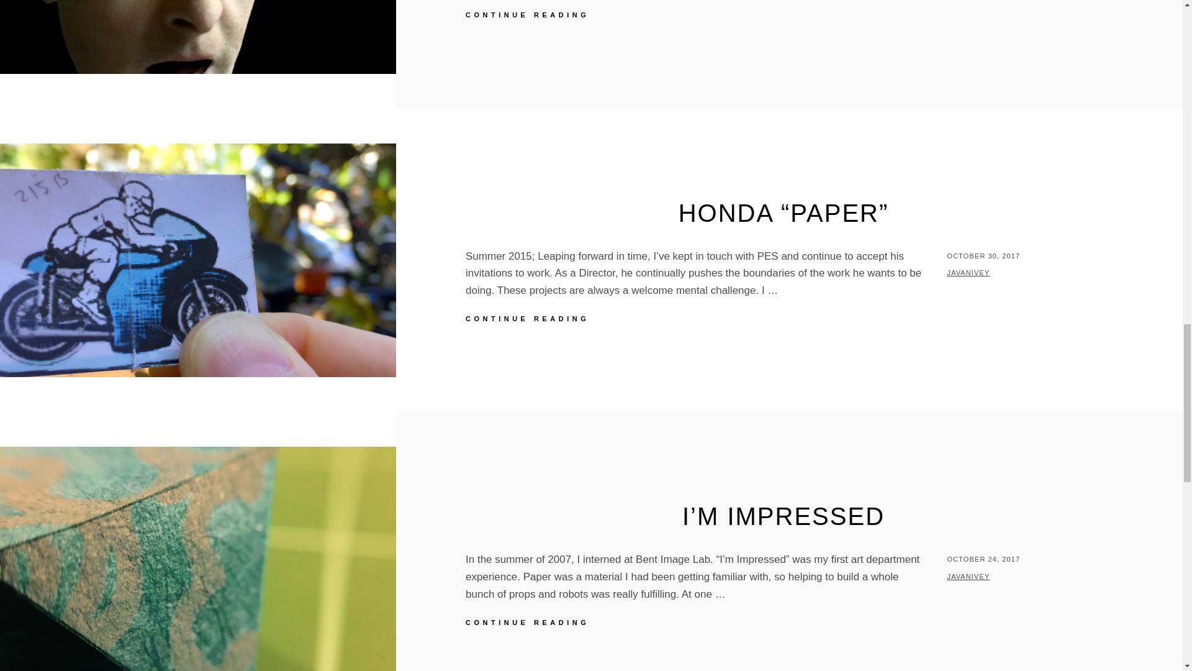 This screenshot has height=671, width=1192. What do you see at coordinates (698, 15) in the screenshot?
I see `JAVANIVEY` at bounding box center [698, 15].